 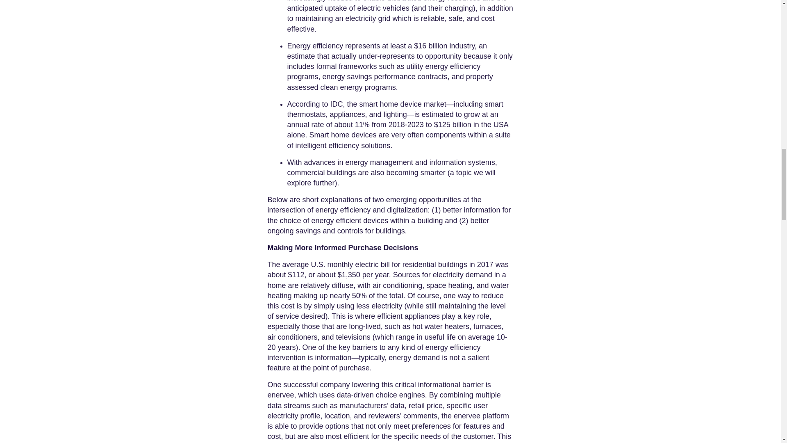 I want to click on IDC, so click(x=335, y=104).